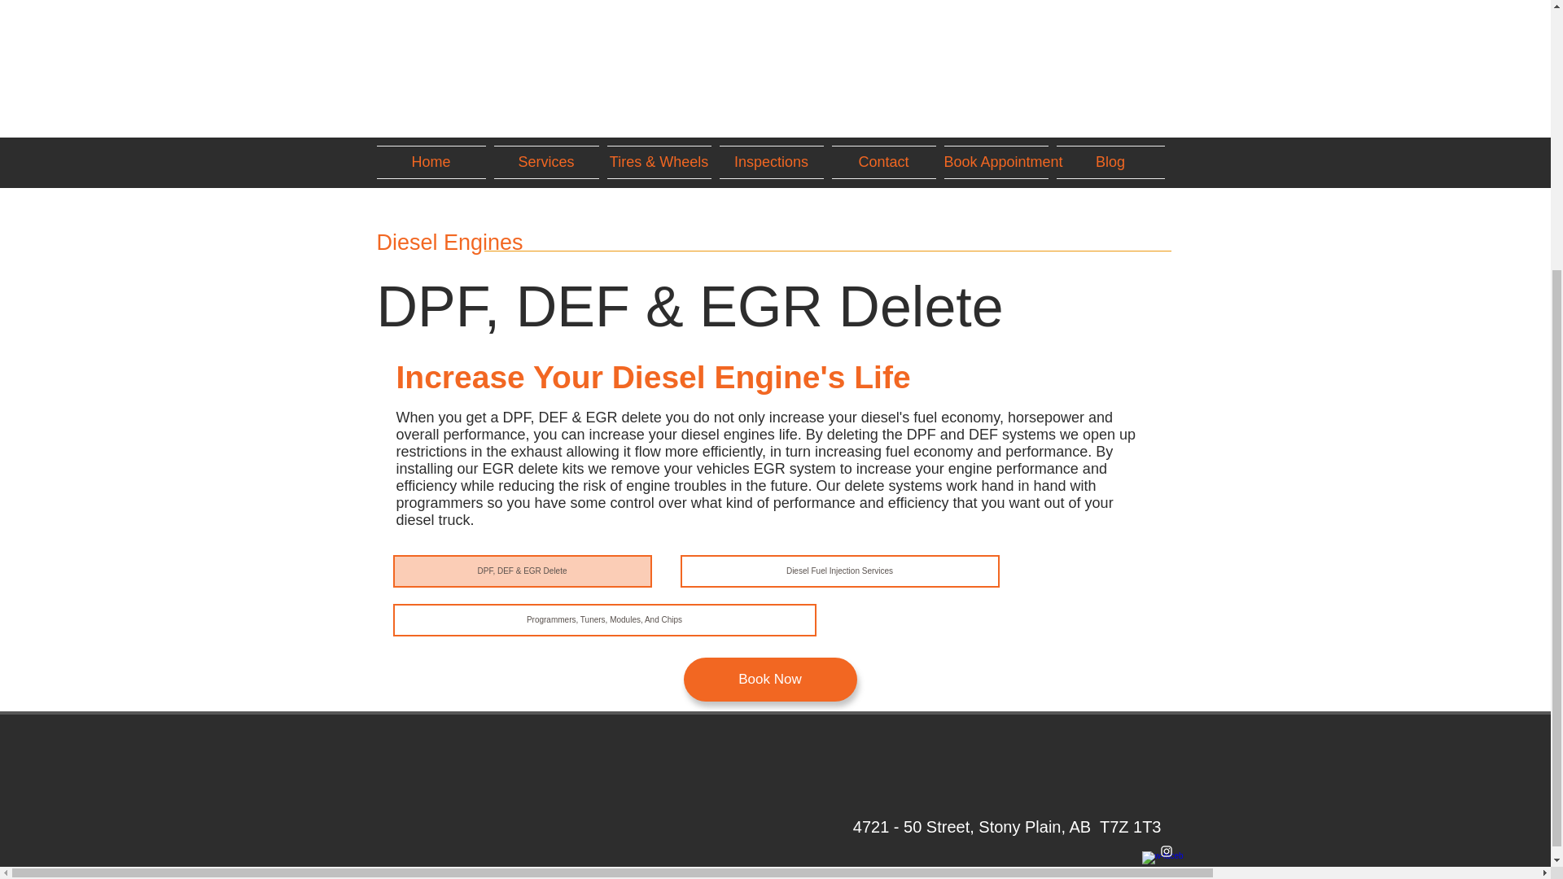  What do you see at coordinates (1108, 163) in the screenshot?
I see `Blog` at bounding box center [1108, 163].